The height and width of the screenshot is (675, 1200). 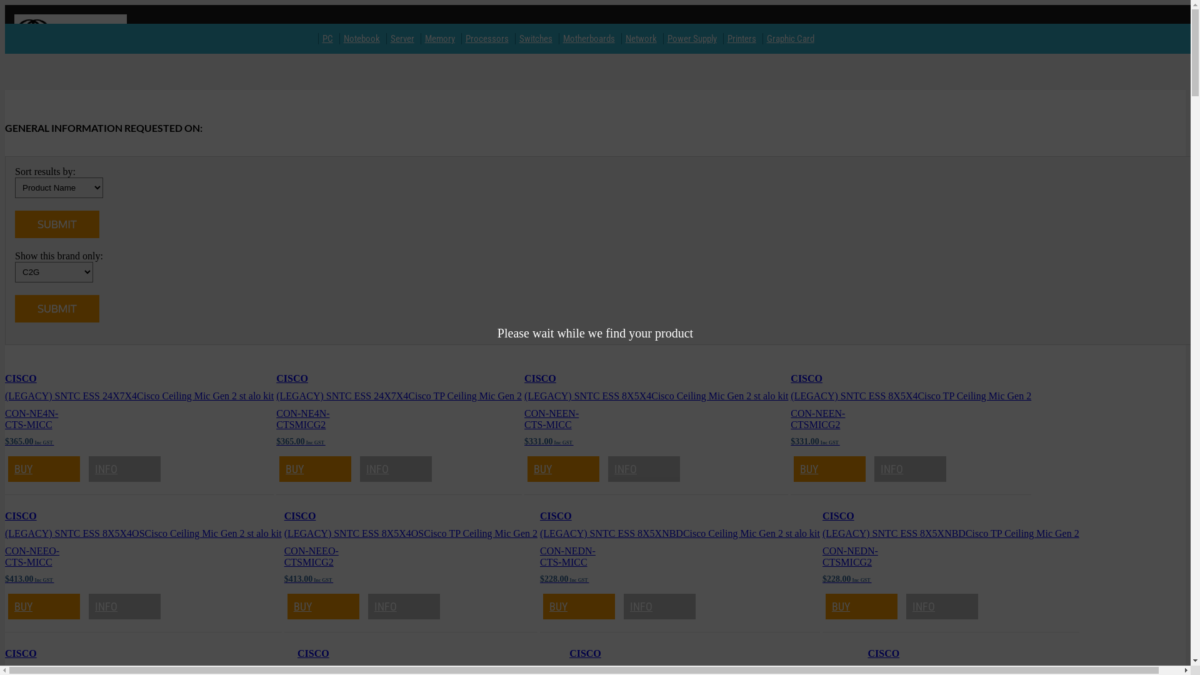 What do you see at coordinates (656, 396) in the screenshot?
I see `(LEGACY) SNTC ESS 8X5X4Cisco Ceiling Mic Gen 2 st alo kit` at bounding box center [656, 396].